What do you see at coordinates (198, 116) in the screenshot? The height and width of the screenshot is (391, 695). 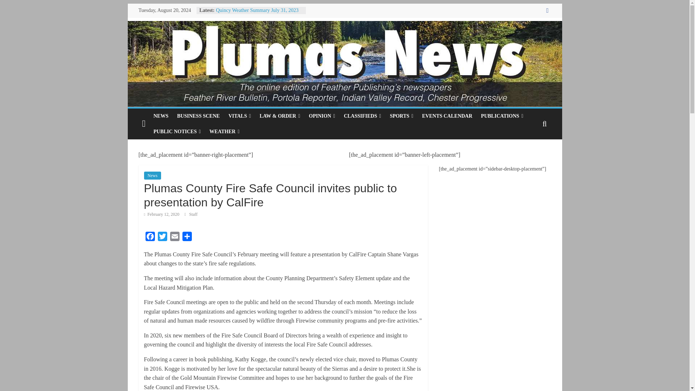 I see `BUSINESS SCENE` at bounding box center [198, 116].